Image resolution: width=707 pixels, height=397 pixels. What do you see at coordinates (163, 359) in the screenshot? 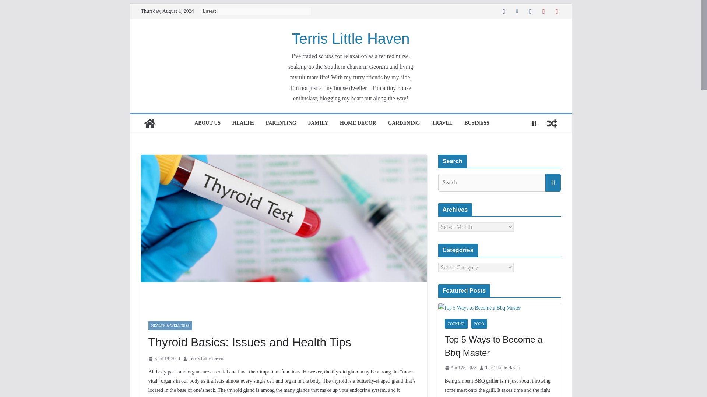
I see `April 19, 2023` at bounding box center [163, 359].